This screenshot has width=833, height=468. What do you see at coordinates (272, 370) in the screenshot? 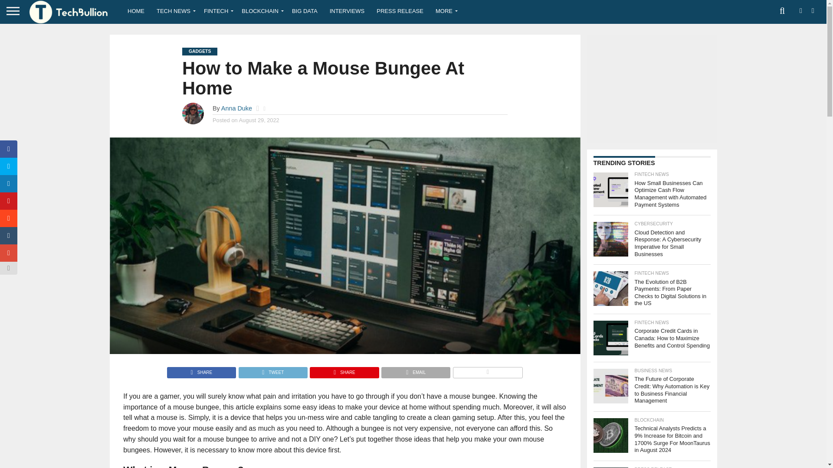
I see `Tweet This Post` at bounding box center [272, 370].